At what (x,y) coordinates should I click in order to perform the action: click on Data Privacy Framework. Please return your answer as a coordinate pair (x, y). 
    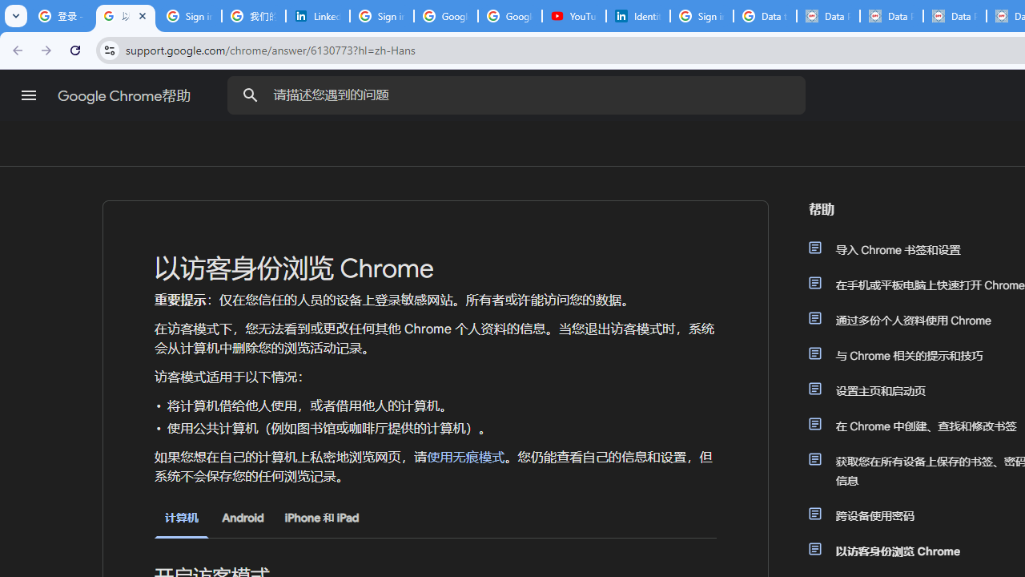
    Looking at the image, I should click on (828, 16).